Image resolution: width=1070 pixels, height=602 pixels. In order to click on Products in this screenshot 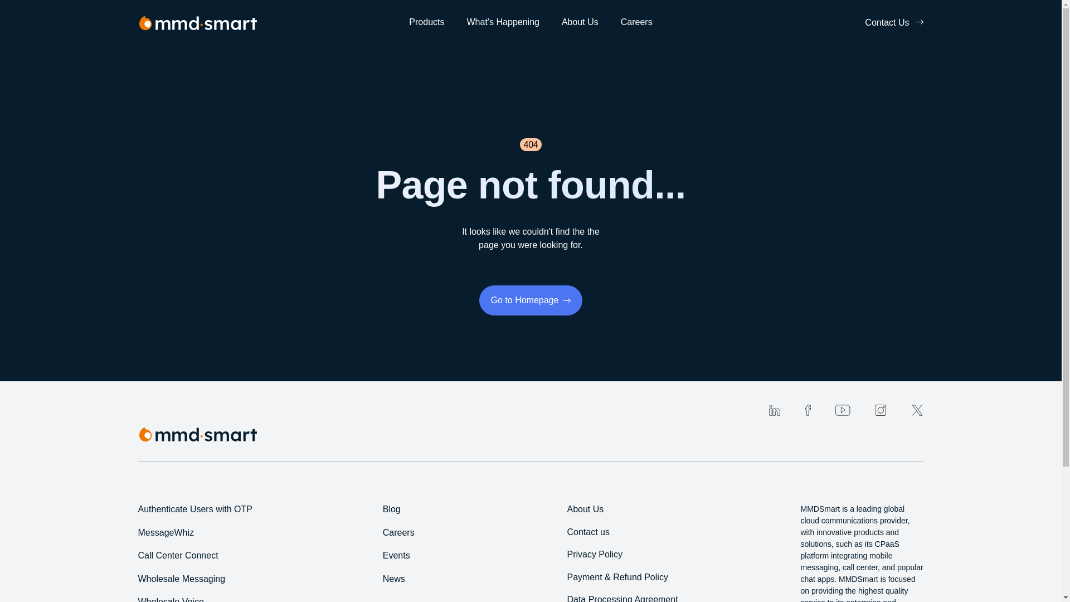, I will do `click(426, 28)`.